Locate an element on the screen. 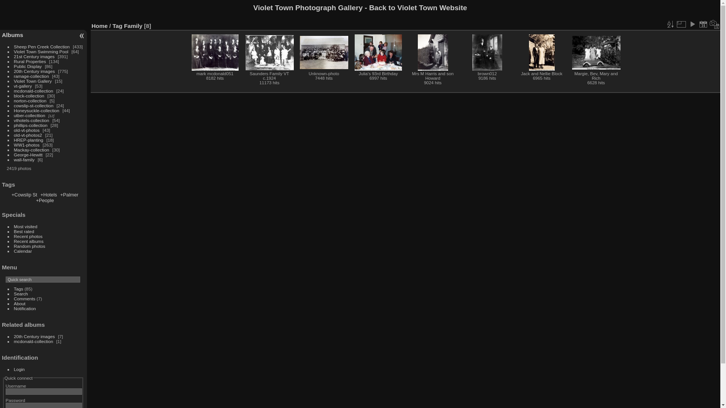 The height and width of the screenshot is (408, 726). phillips-collection is located at coordinates (31, 125).